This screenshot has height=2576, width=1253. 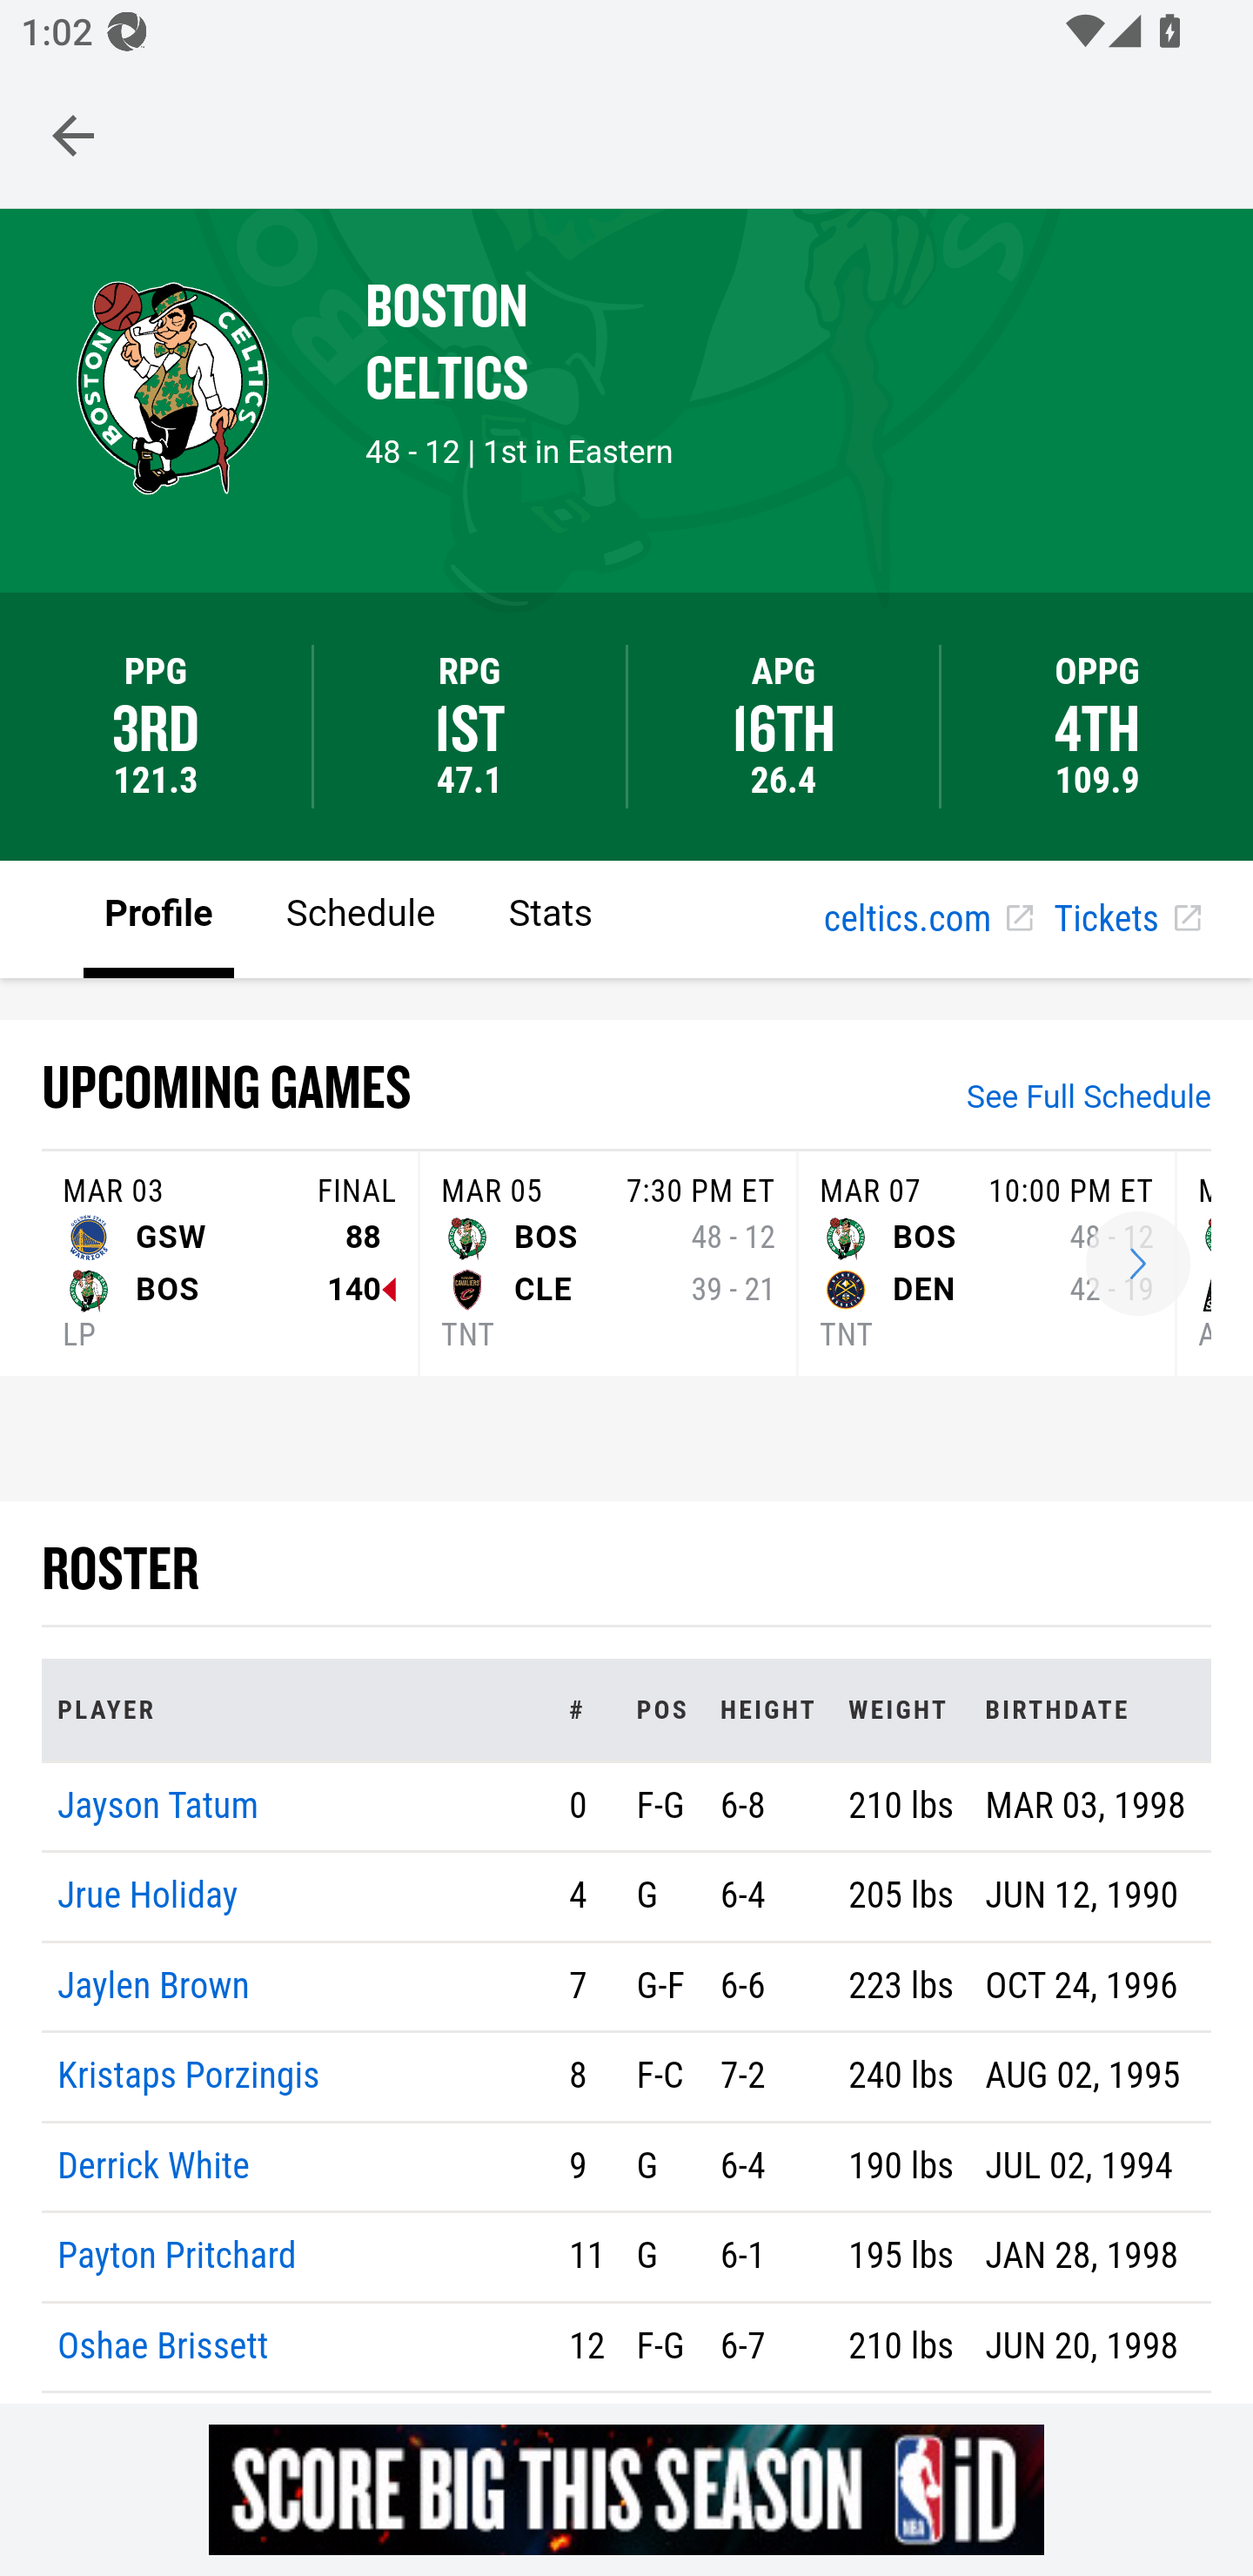 What do you see at coordinates (178, 2257) in the screenshot?
I see `Payton Pritchard` at bounding box center [178, 2257].